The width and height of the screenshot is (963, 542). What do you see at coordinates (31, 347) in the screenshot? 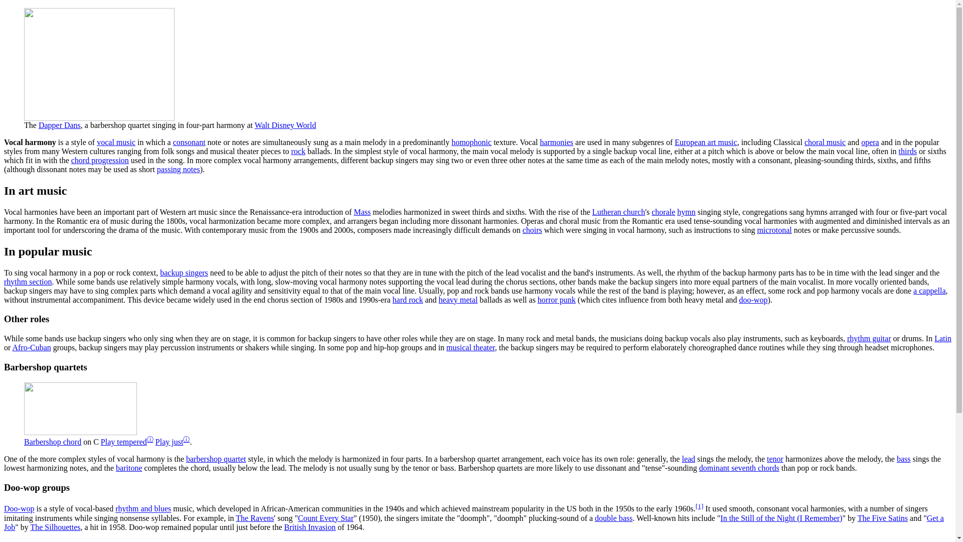
I see `Afro-Cuban` at bounding box center [31, 347].